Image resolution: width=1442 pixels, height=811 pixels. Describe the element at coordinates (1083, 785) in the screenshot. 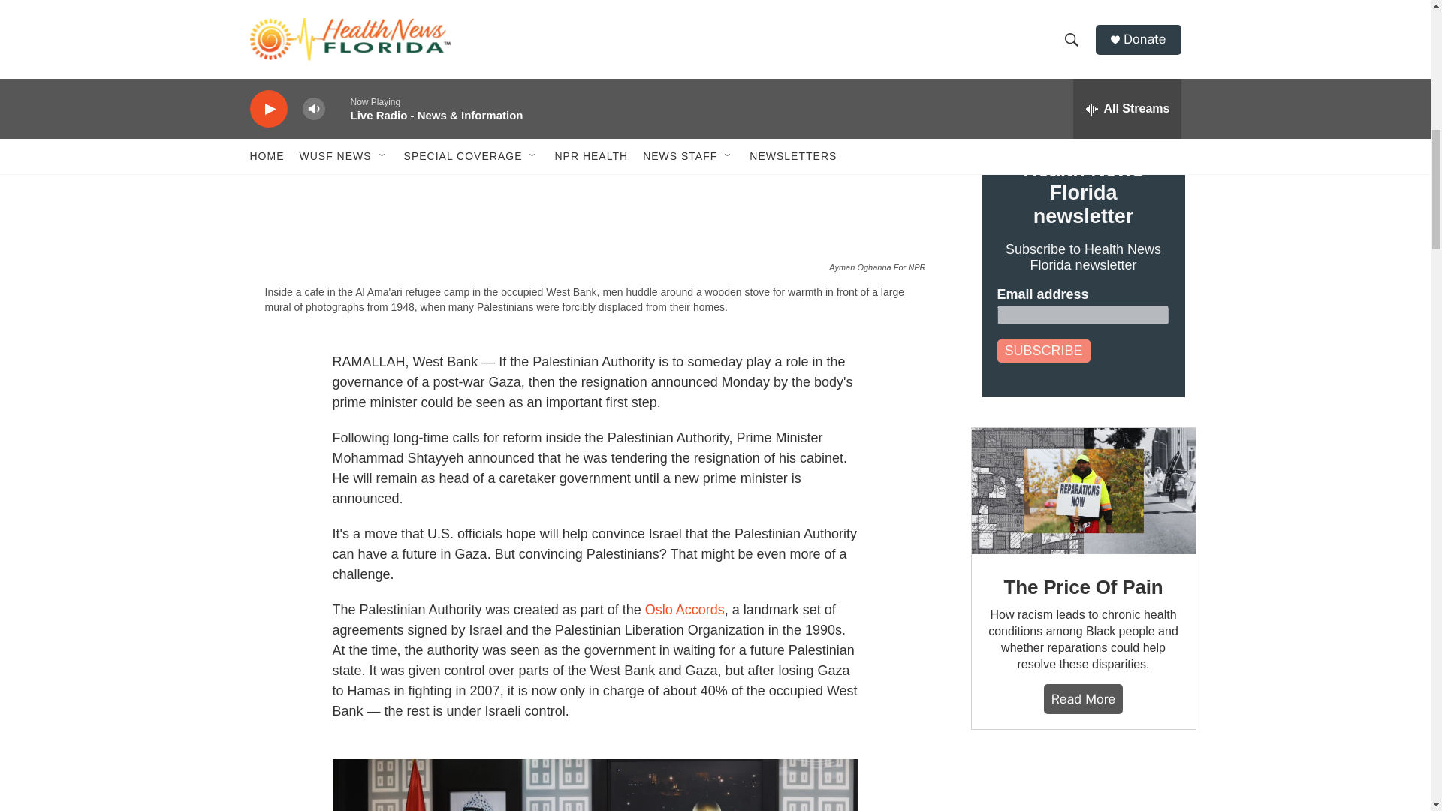

I see `3rd party ad content` at that location.